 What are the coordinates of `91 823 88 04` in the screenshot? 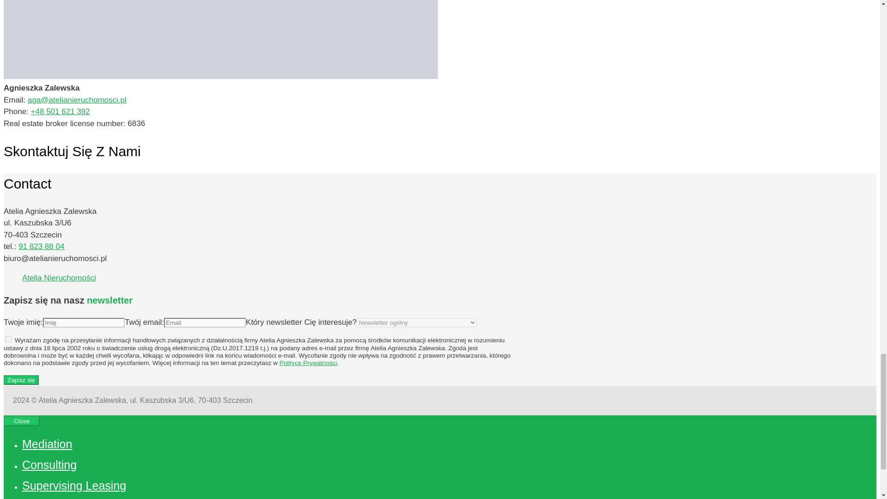 It's located at (41, 246).